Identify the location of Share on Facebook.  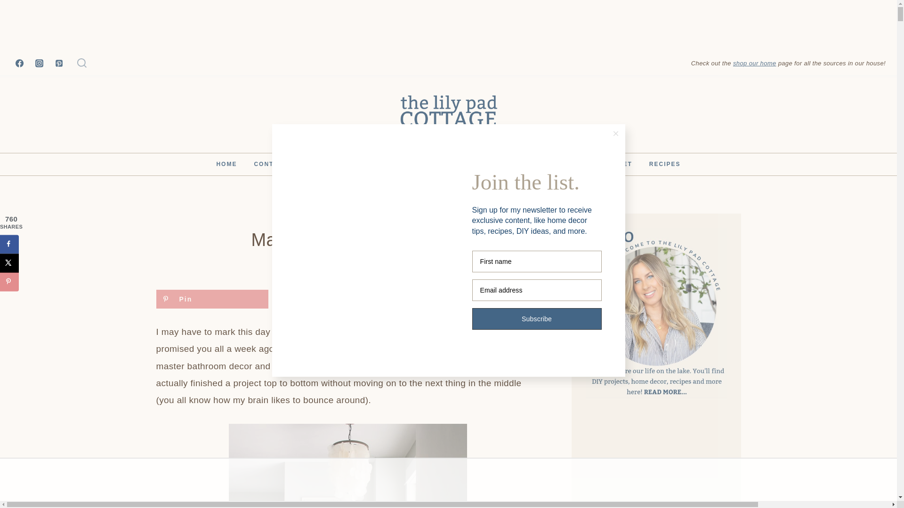
(331, 299).